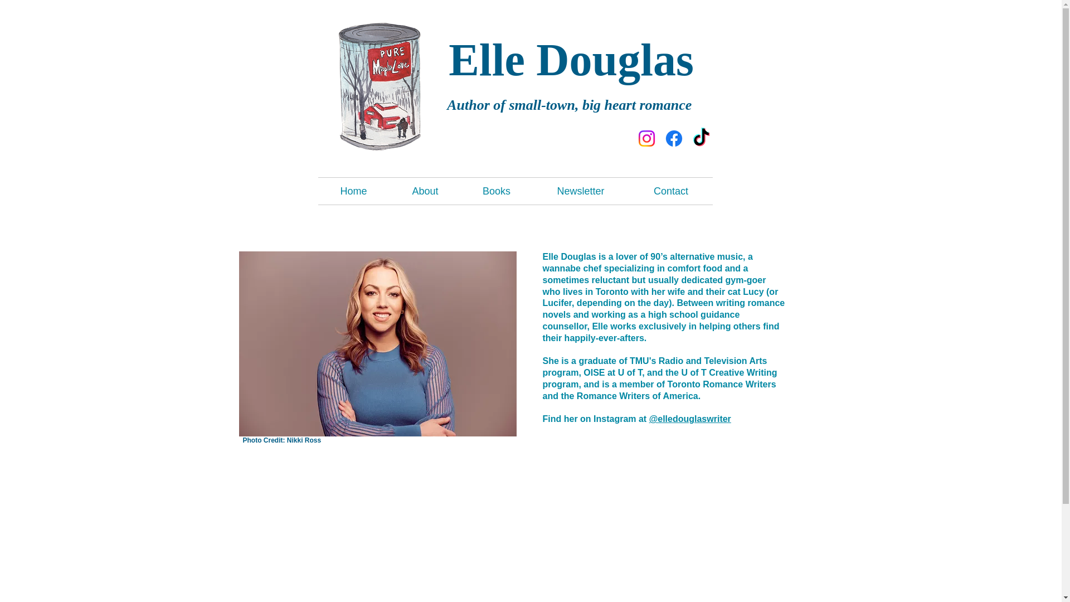 The image size is (1070, 602). I want to click on Books, so click(496, 191).